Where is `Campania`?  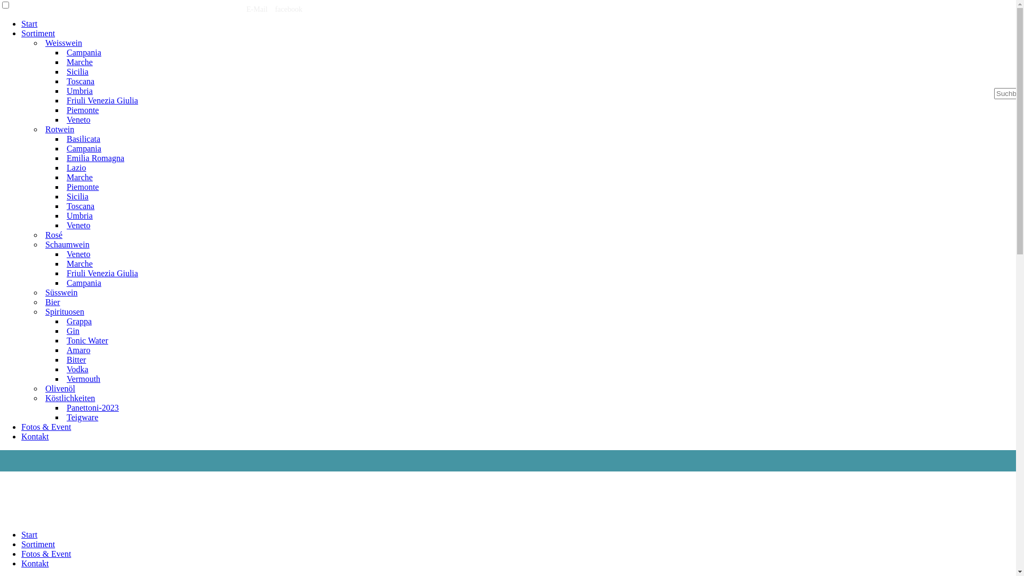 Campania is located at coordinates (84, 52).